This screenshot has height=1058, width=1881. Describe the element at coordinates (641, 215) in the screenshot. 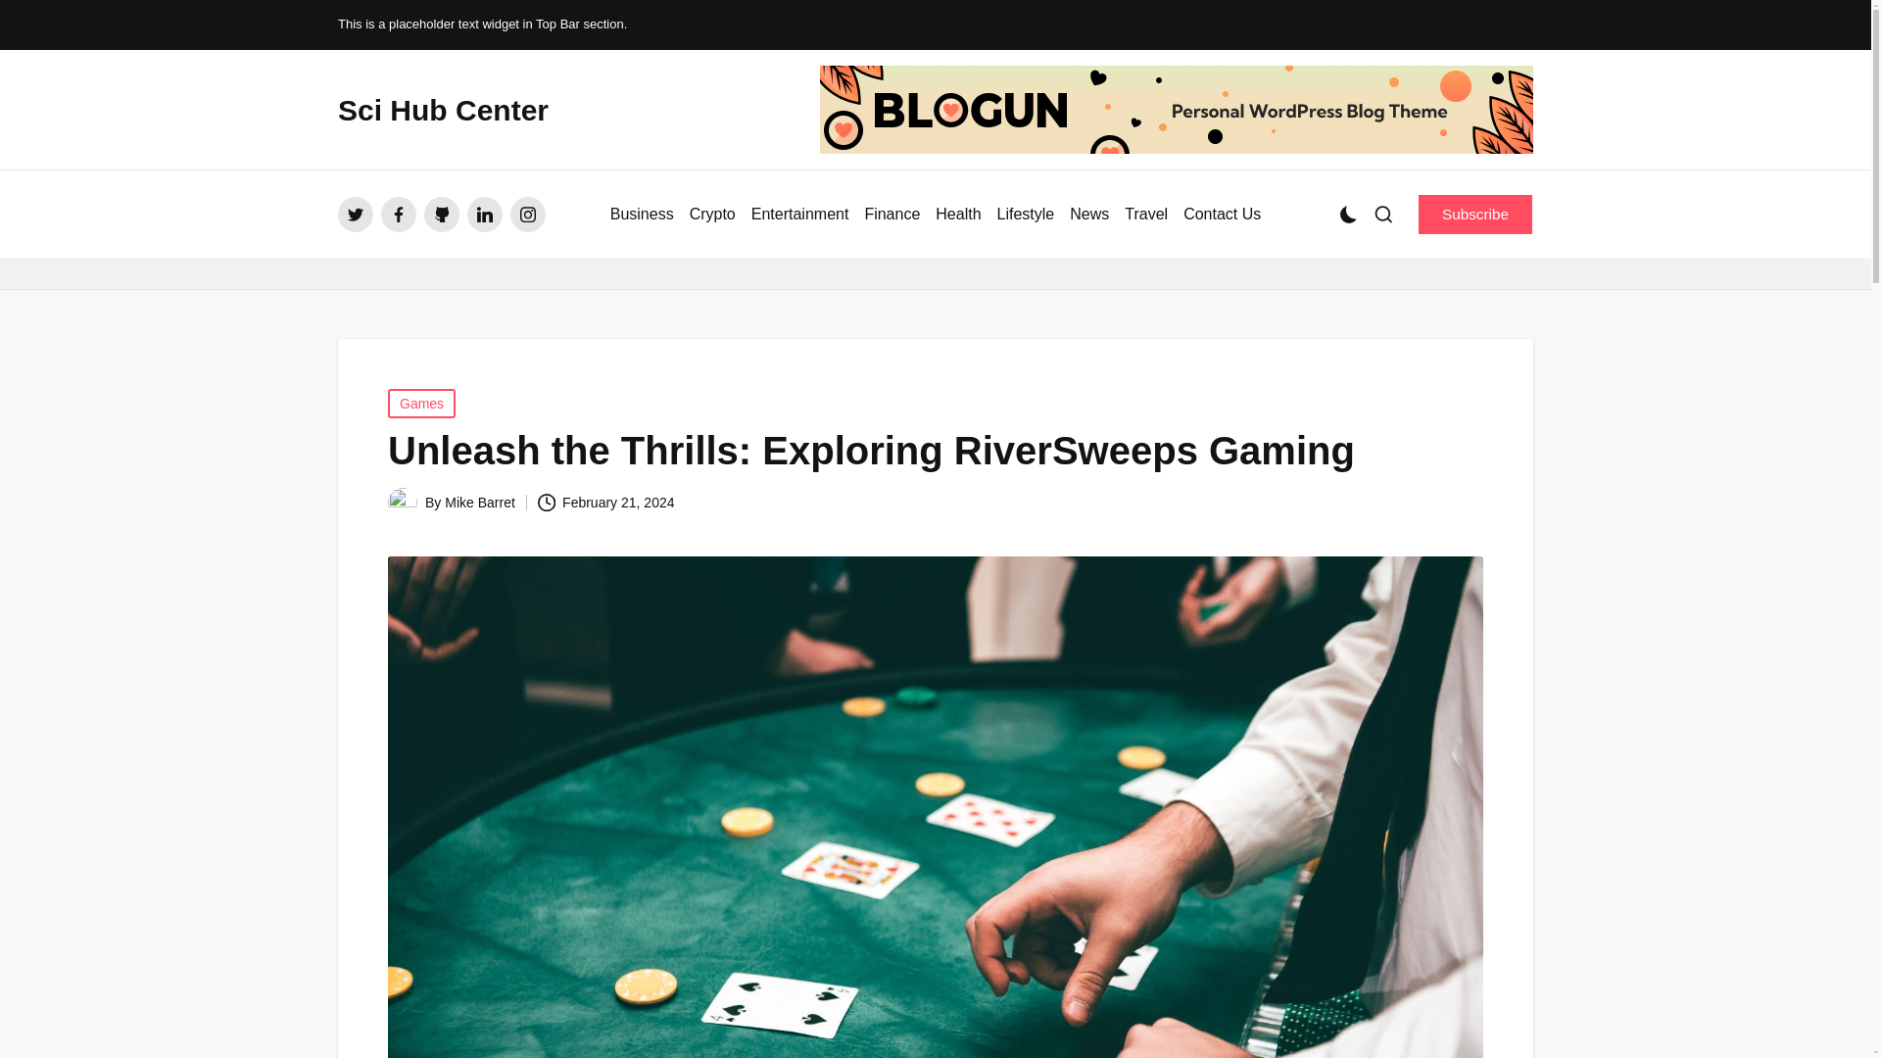

I see `Business` at that location.